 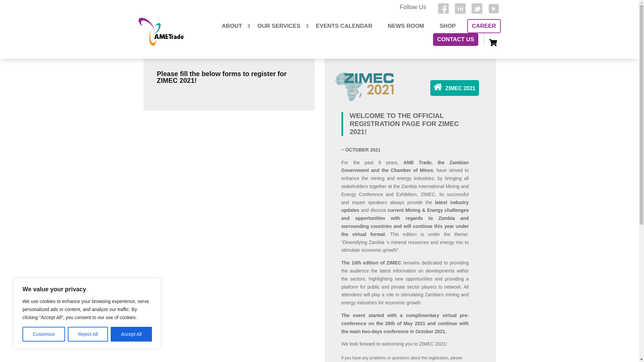 What do you see at coordinates (443, 9) in the screenshot?
I see `Follow on Facebook` at bounding box center [443, 9].